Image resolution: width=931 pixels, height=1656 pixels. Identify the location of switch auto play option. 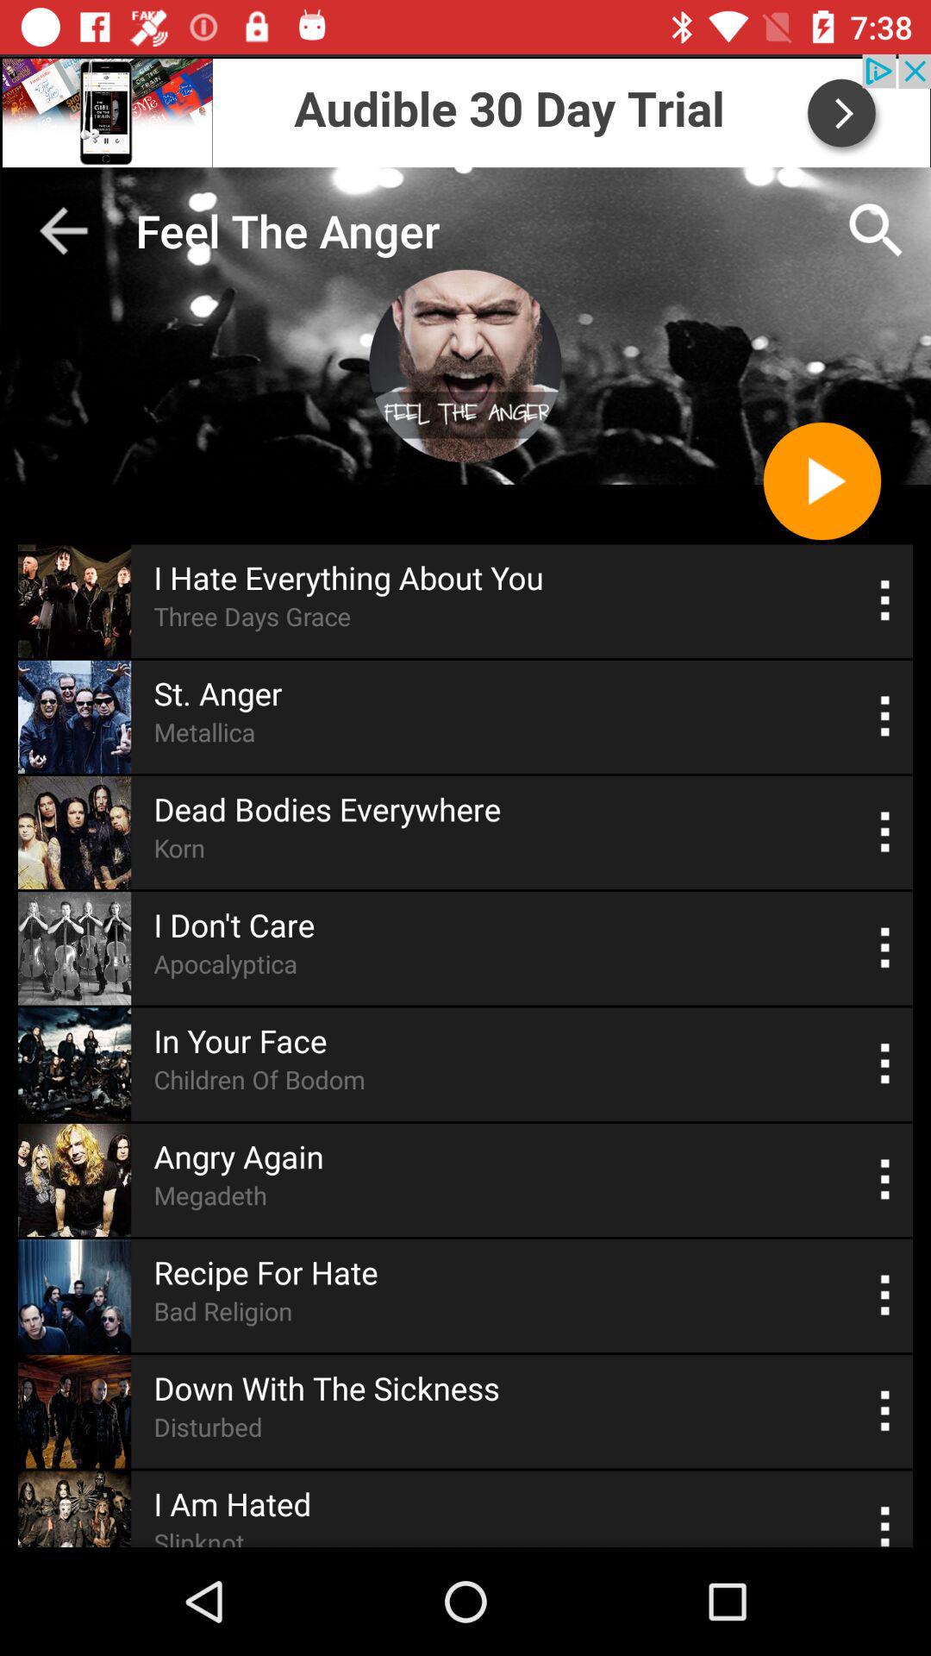
(886, 1064).